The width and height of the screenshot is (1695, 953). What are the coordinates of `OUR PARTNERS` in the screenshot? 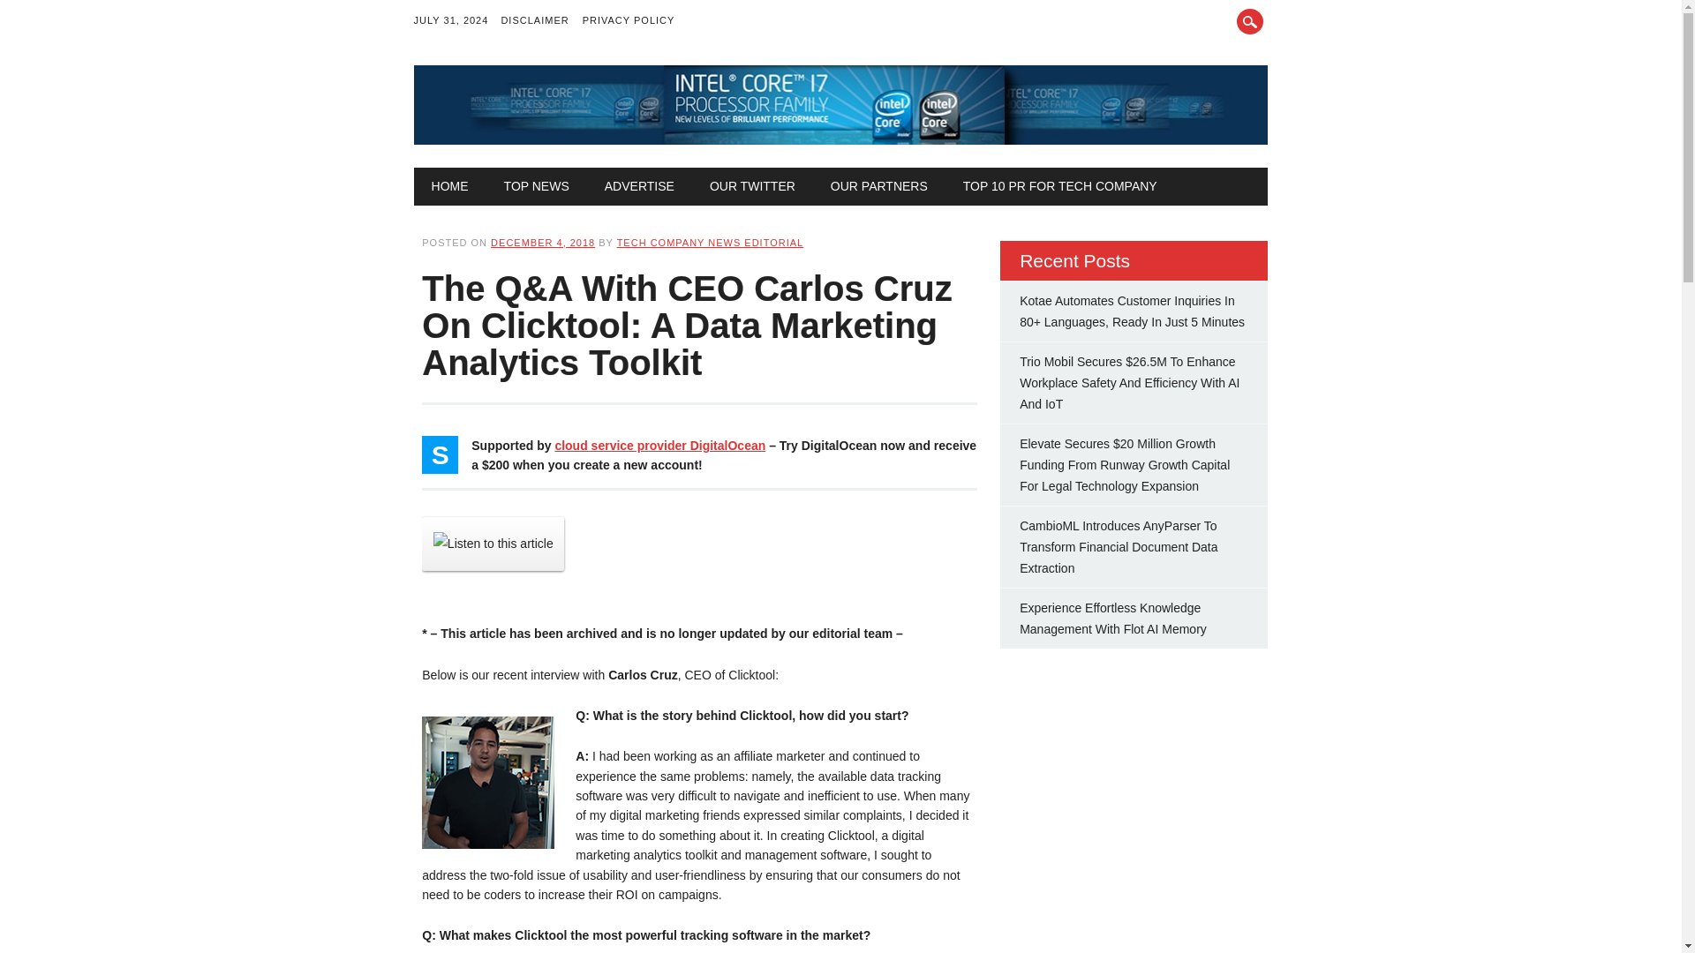 It's located at (879, 186).